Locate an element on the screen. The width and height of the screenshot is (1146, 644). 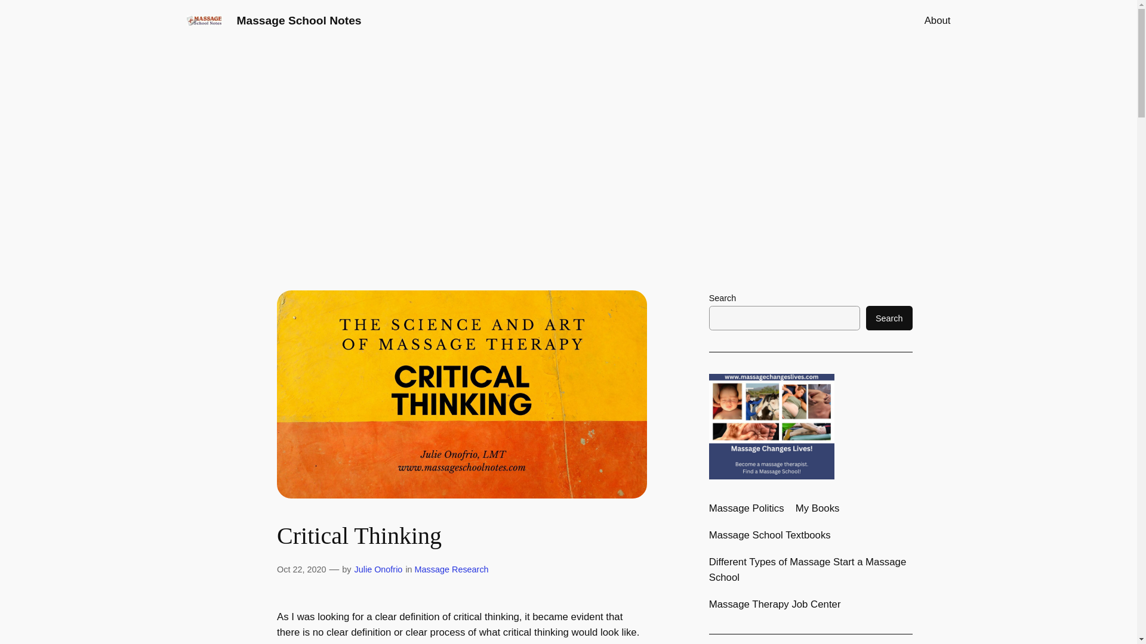
About is located at coordinates (938, 20).